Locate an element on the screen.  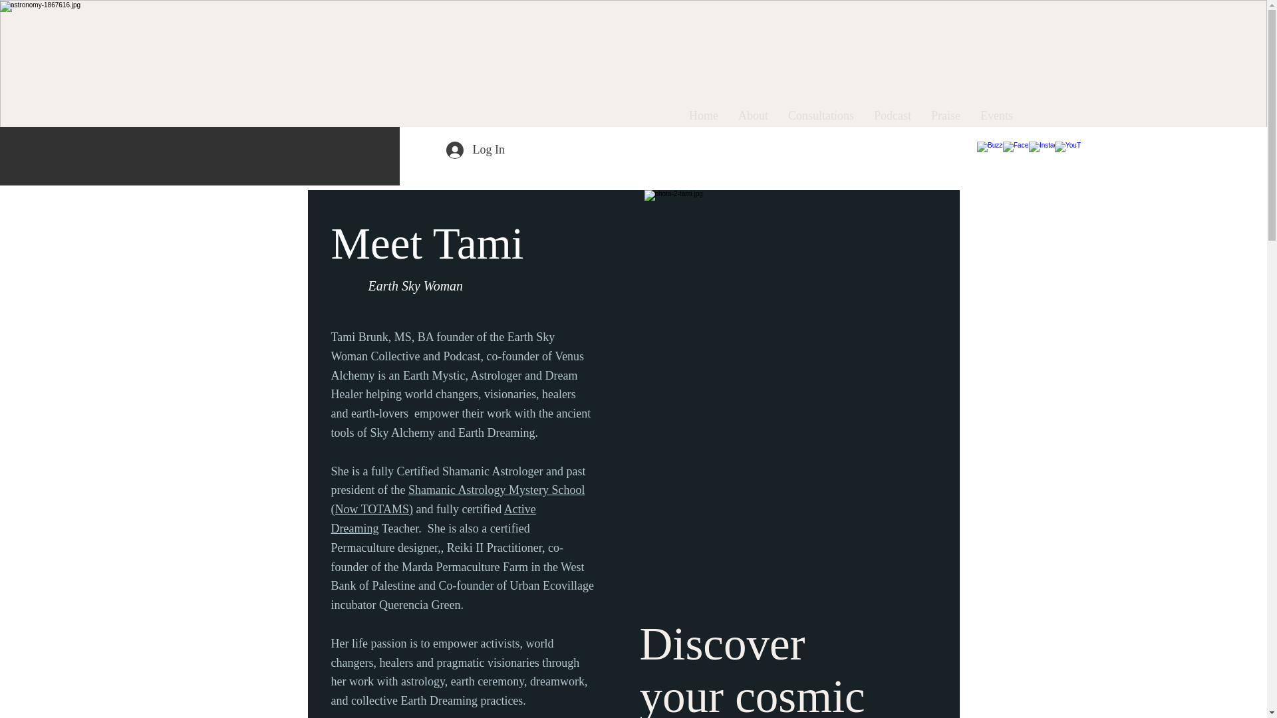
Active Dreaming is located at coordinates (434, 519).